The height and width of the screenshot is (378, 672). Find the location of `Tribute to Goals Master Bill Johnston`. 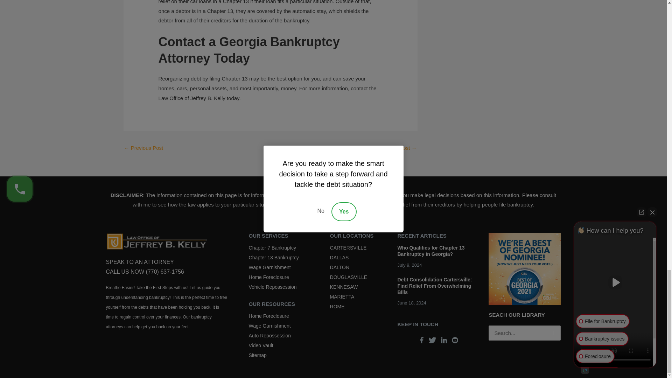

Tribute to Goals Master Bill Johnston is located at coordinates (402, 148).